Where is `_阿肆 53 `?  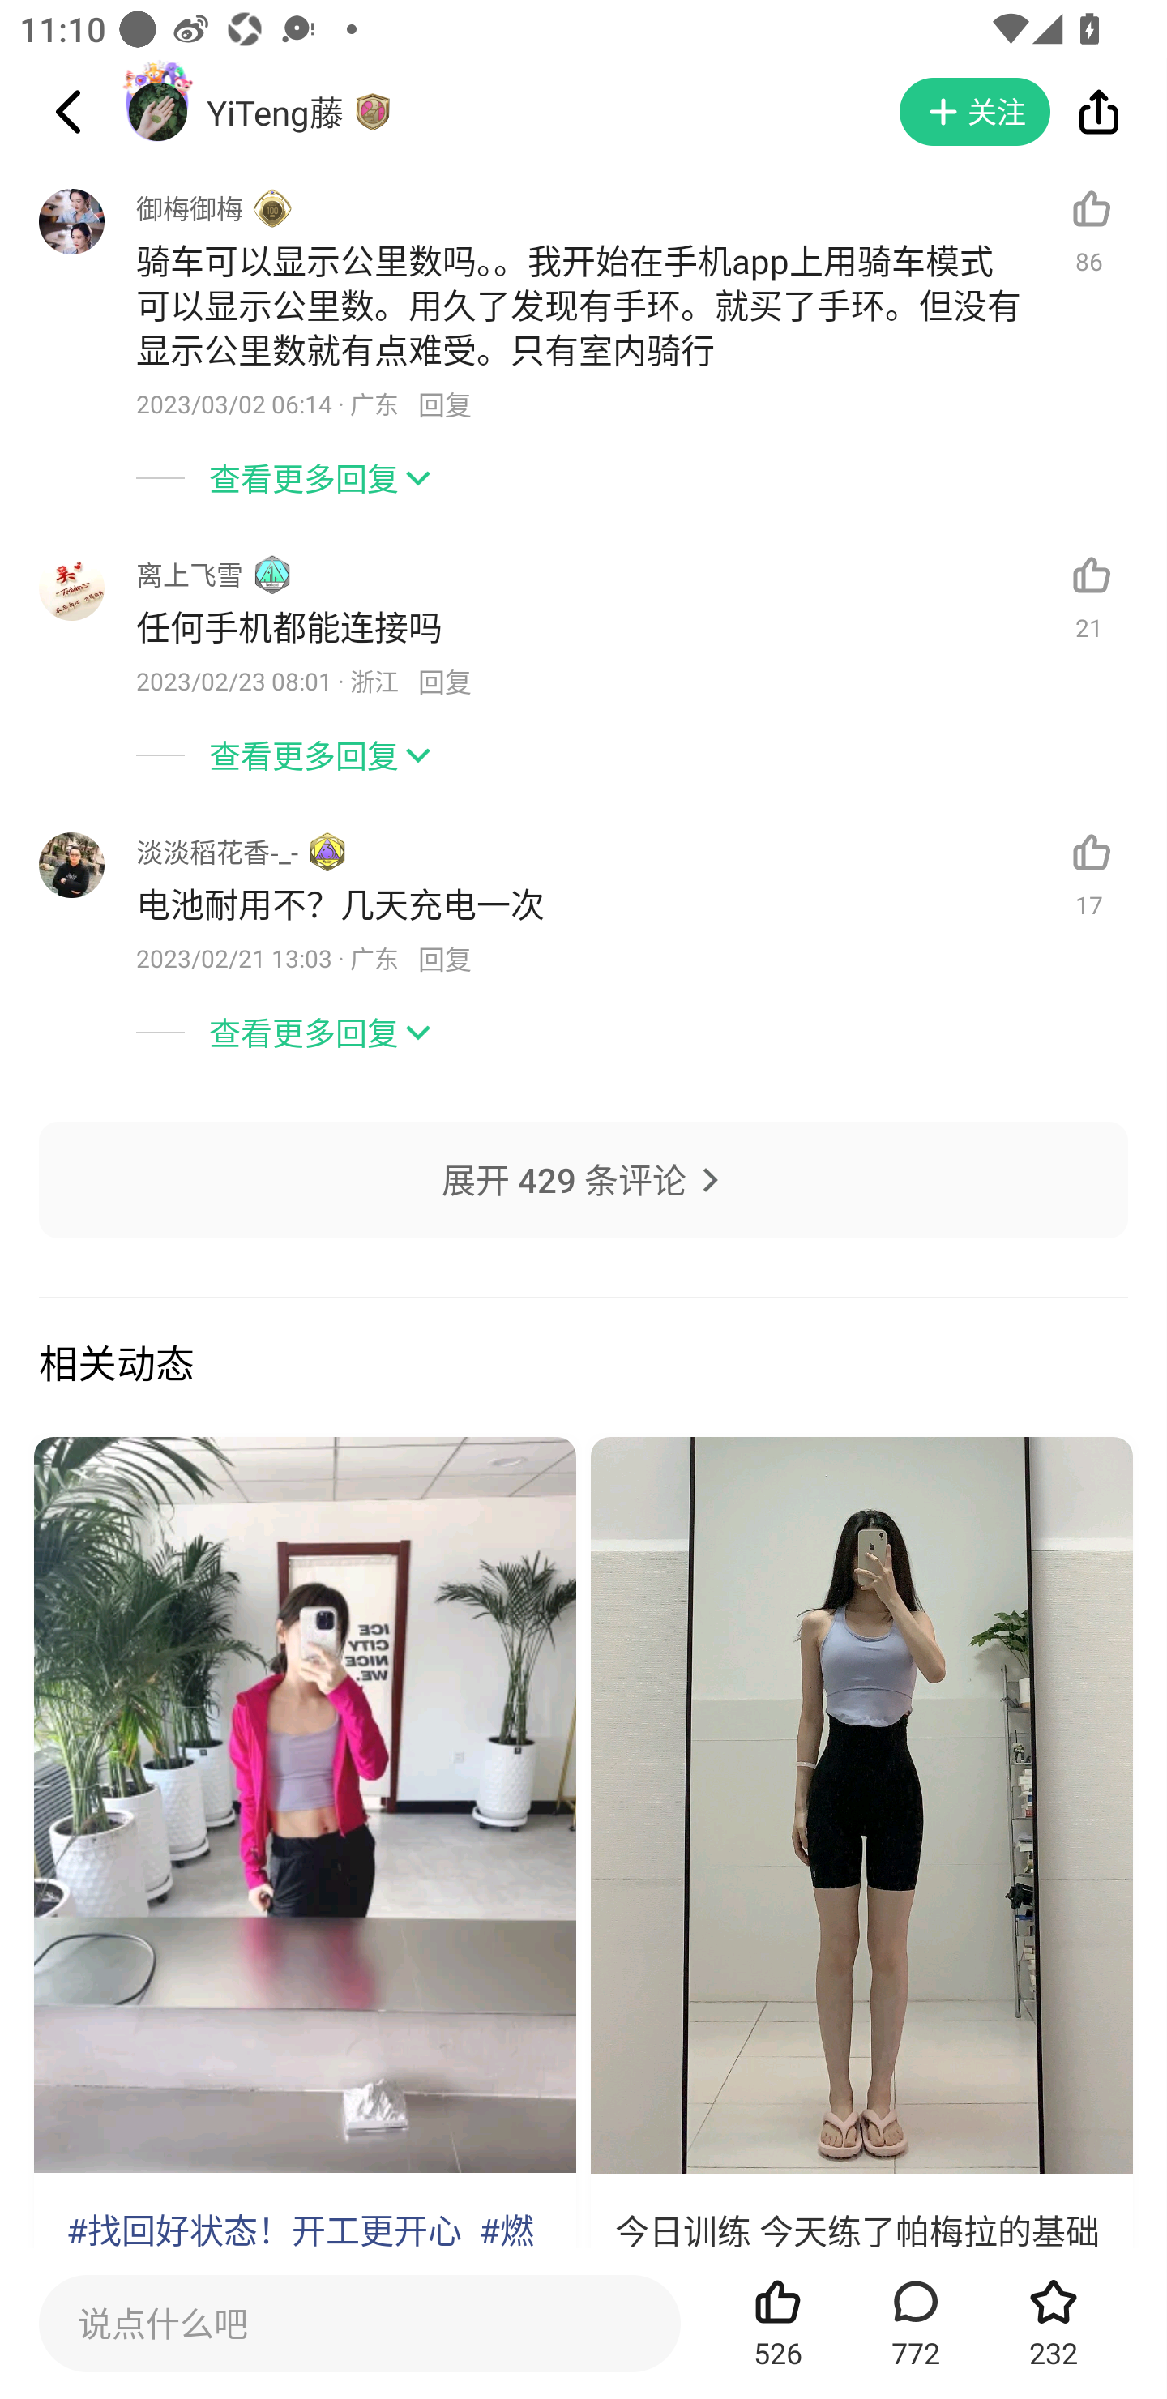
_阿肆 53  is located at coordinates (861, 1914).